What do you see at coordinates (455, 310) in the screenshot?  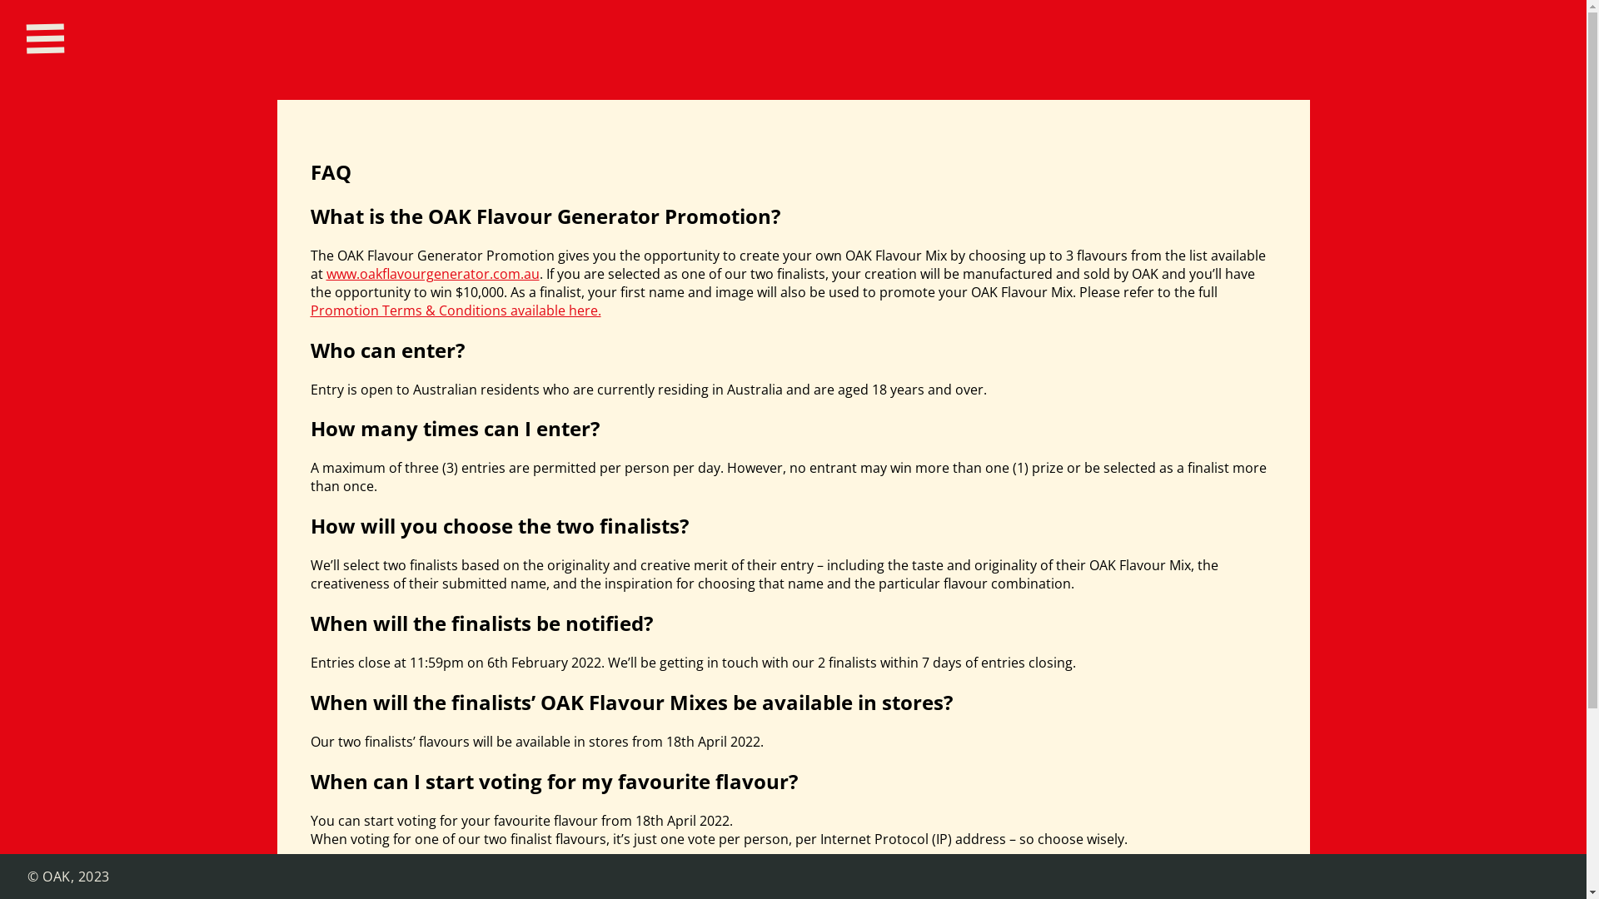 I see `Promotion Terms & Conditions available here.` at bounding box center [455, 310].